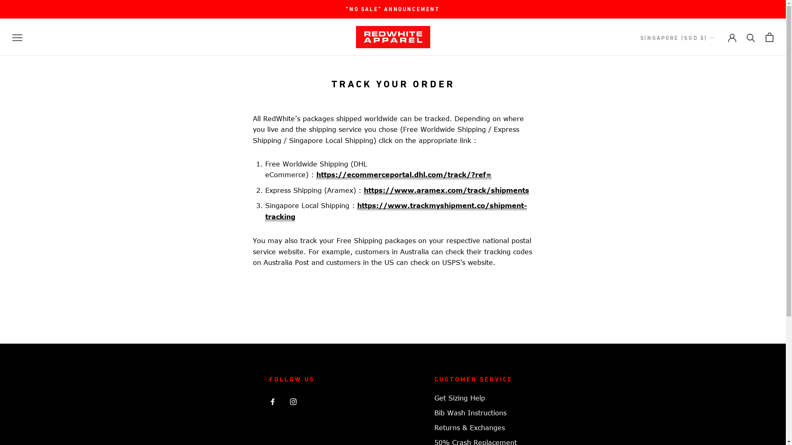 The image size is (792, 445). I want to click on SINGAPORE (SGD $), so click(677, 38).